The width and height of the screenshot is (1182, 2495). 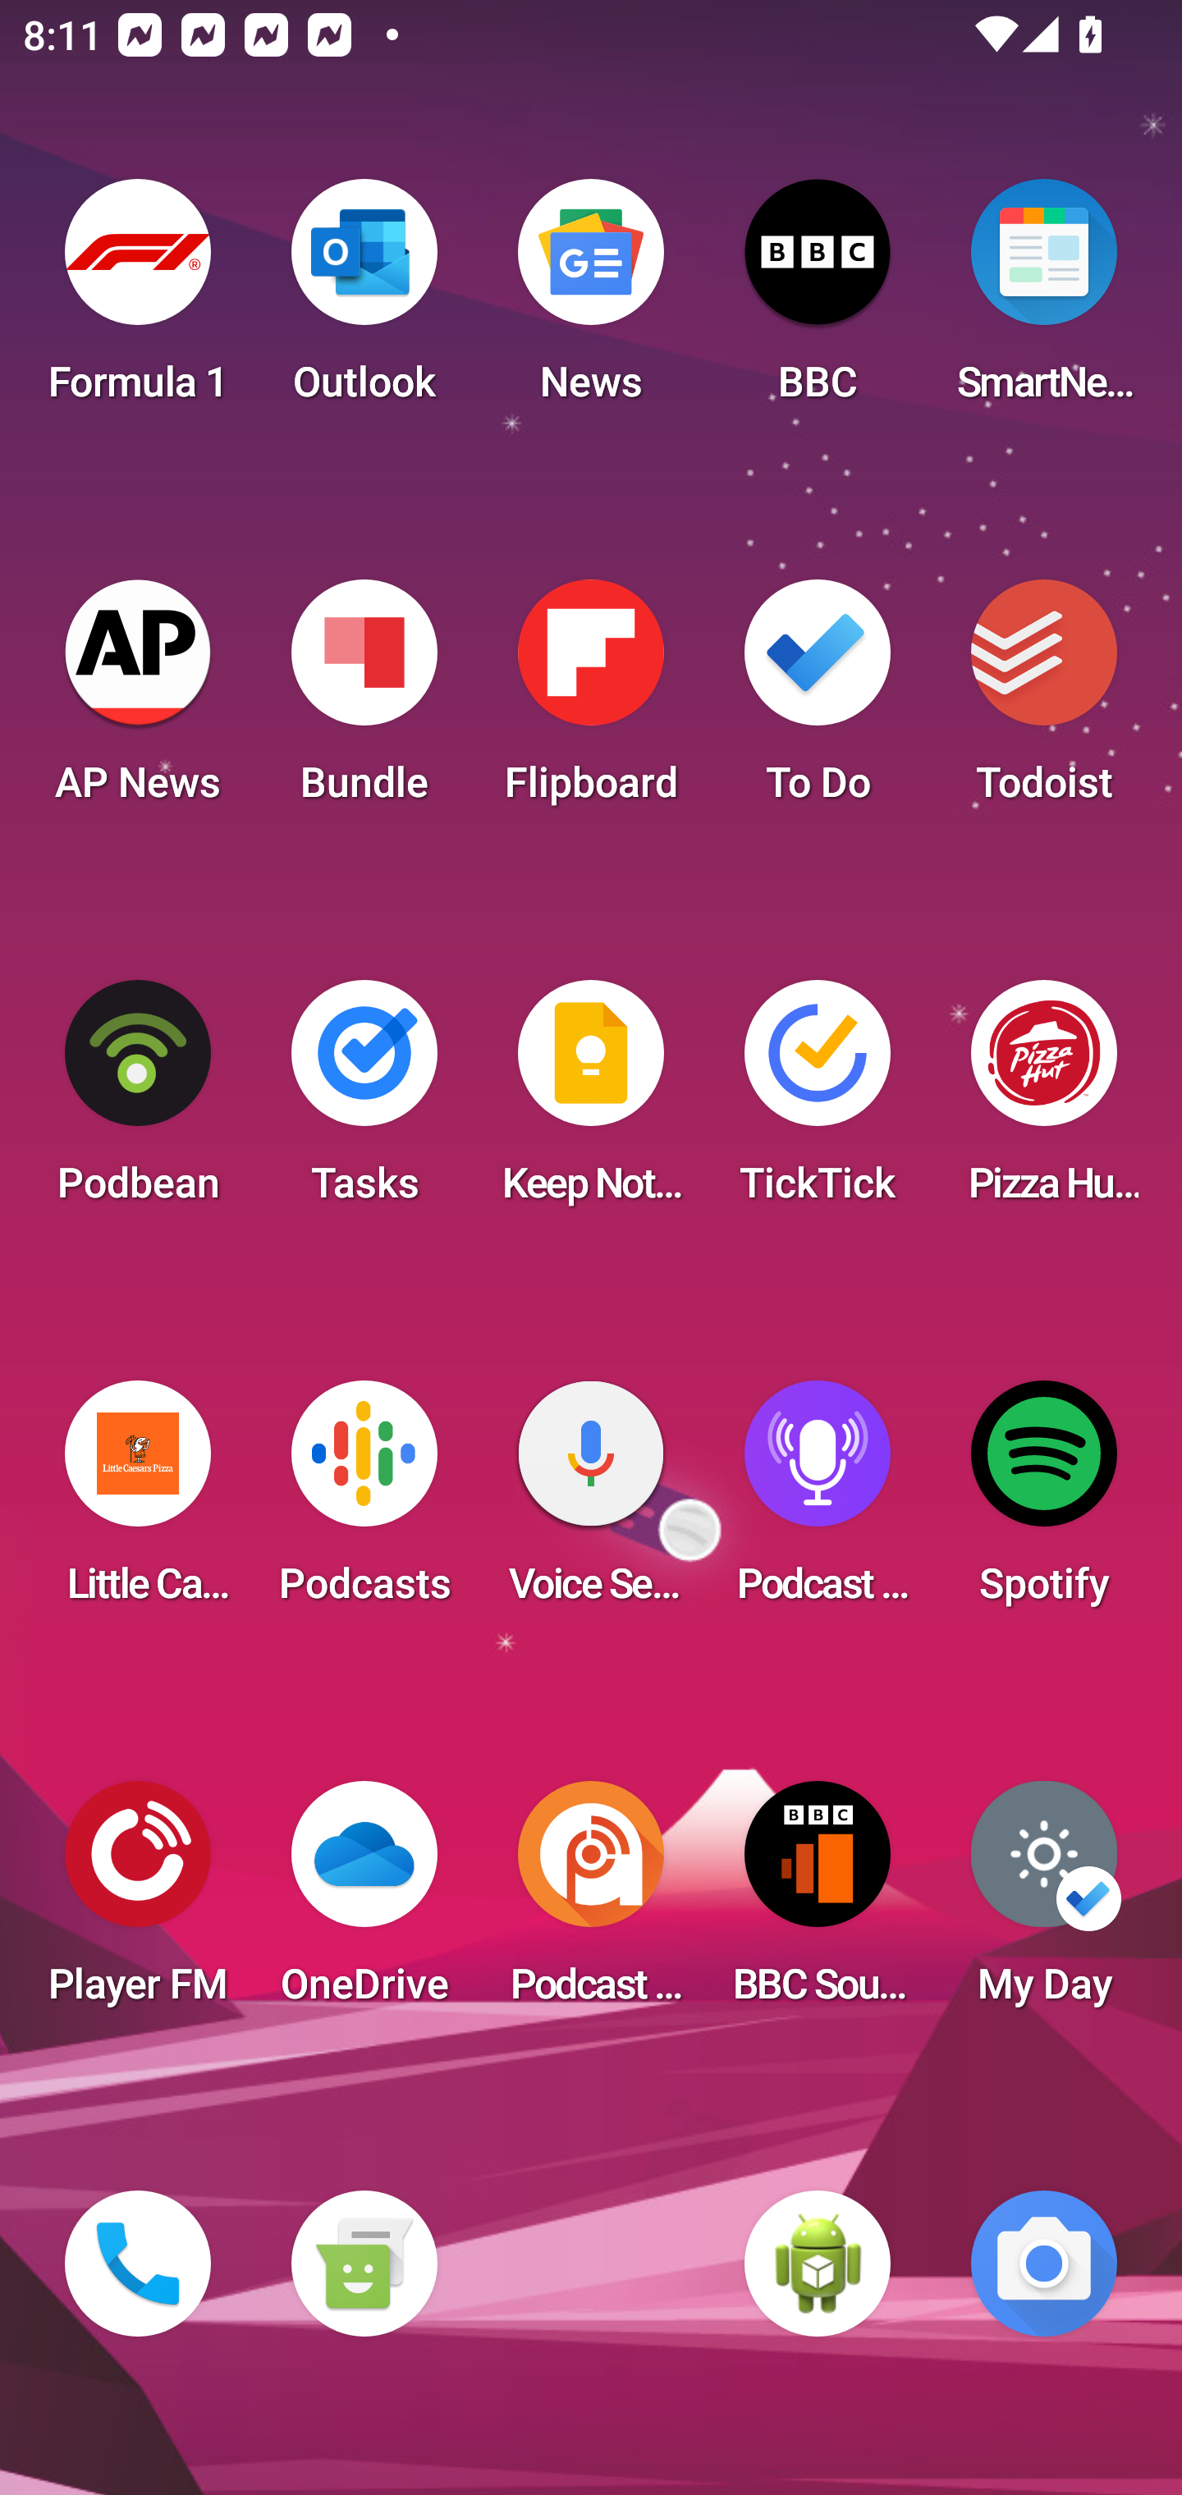 I want to click on Spotify, so click(x=1044, y=1502).